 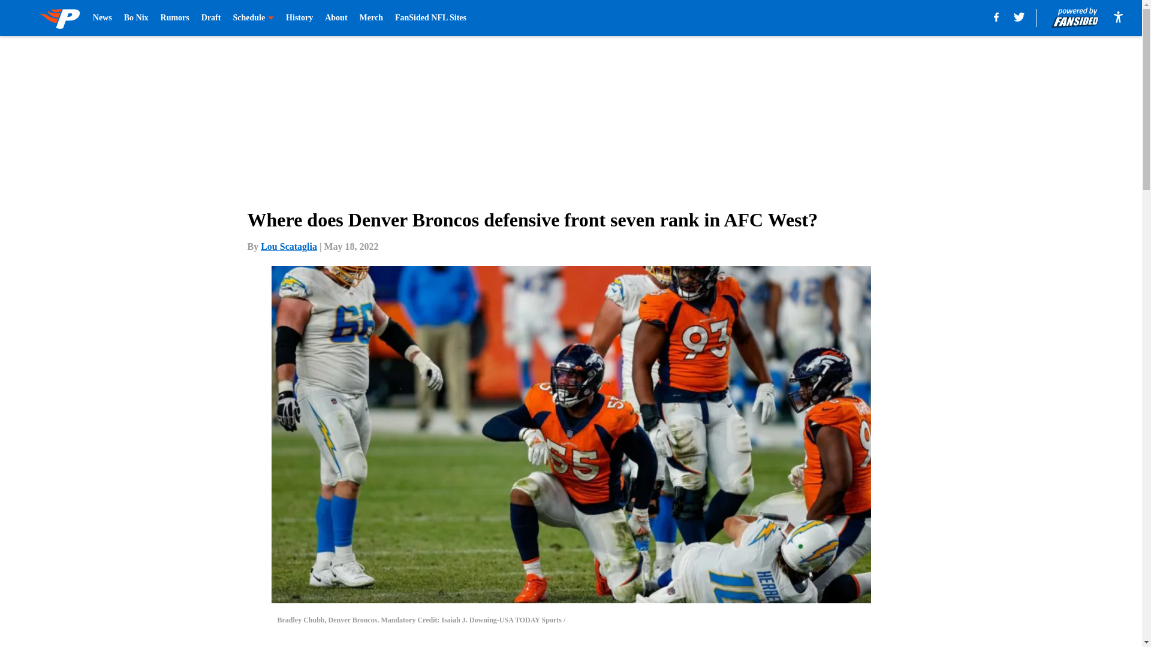 What do you see at coordinates (175, 18) in the screenshot?
I see `Rumors` at bounding box center [175, 18].